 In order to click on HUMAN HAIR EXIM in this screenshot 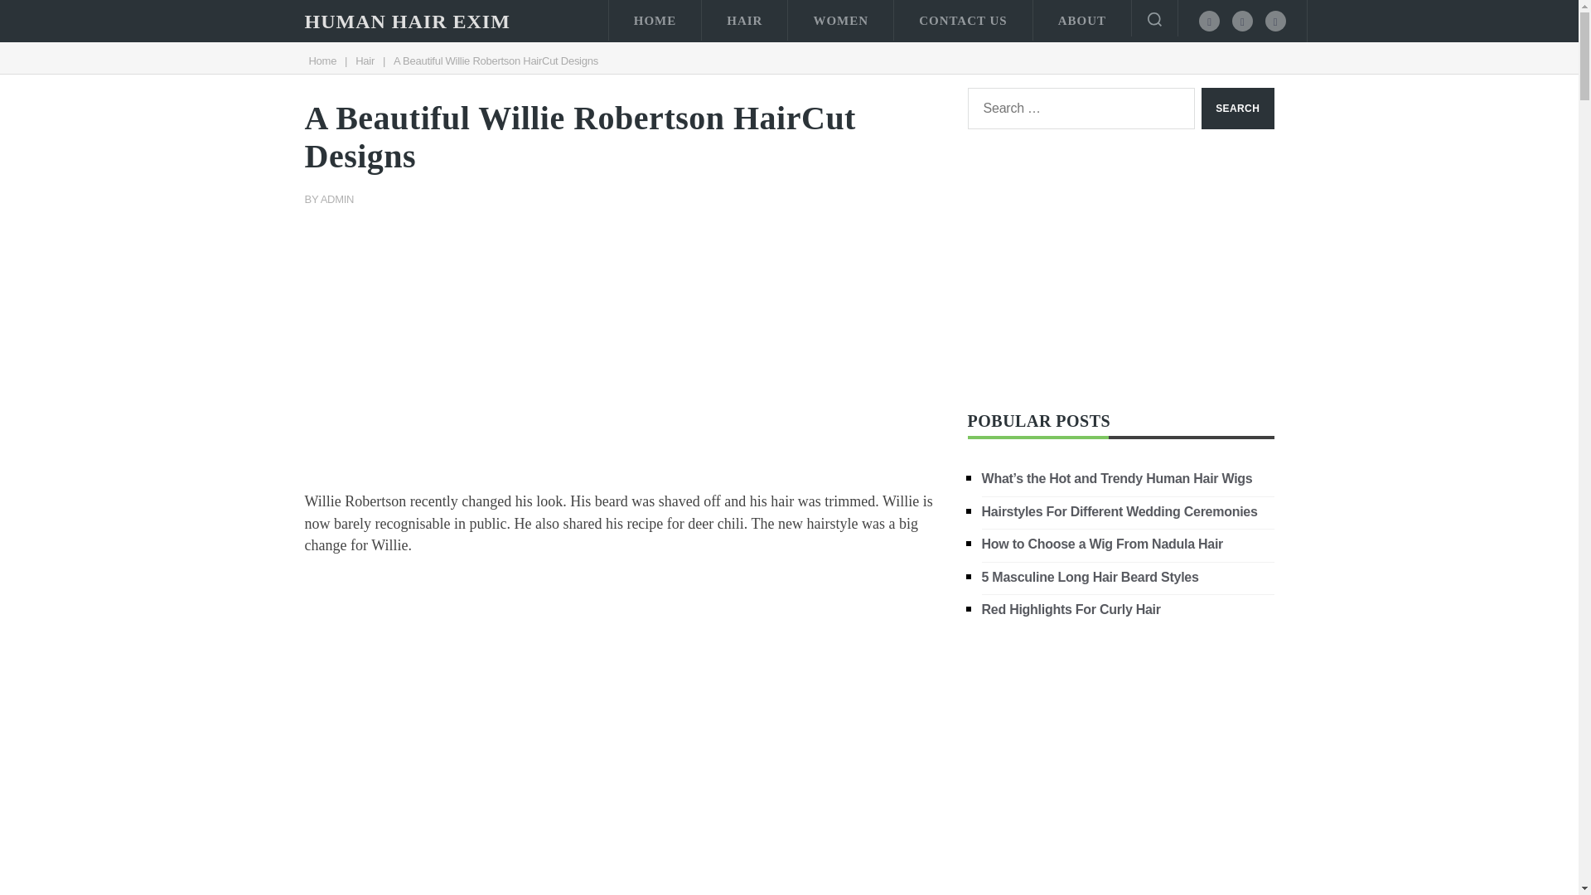, I will do `click(408, 22)`.